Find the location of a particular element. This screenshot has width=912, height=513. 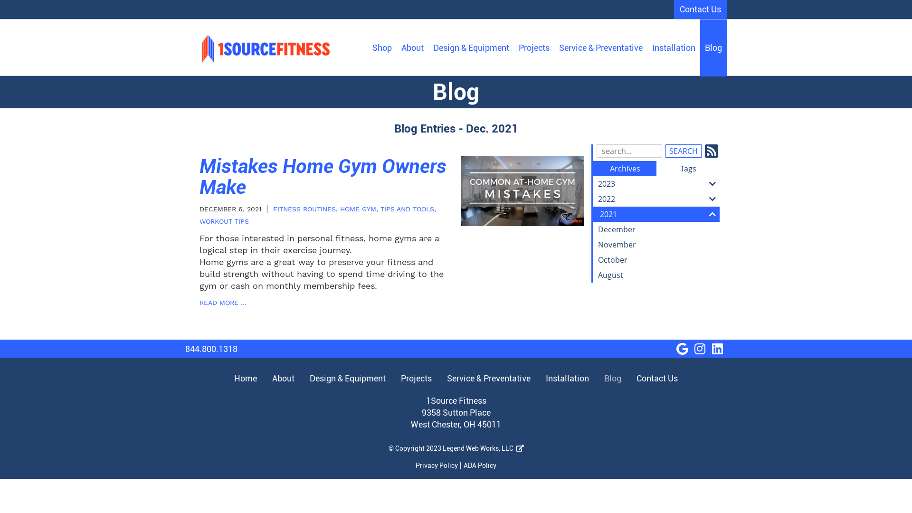

Archives is located at coordinates (625, 169).